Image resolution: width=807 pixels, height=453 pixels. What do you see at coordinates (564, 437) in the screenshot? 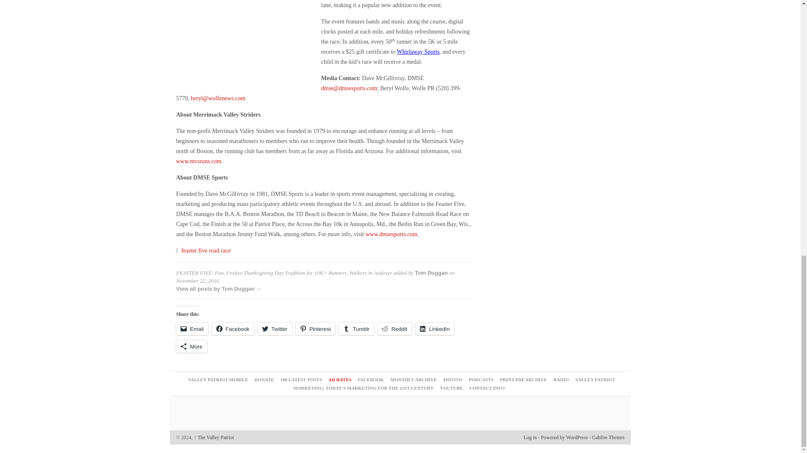
I see `Semantic Personal Publishing Platform` at bounding box center [564, 437].